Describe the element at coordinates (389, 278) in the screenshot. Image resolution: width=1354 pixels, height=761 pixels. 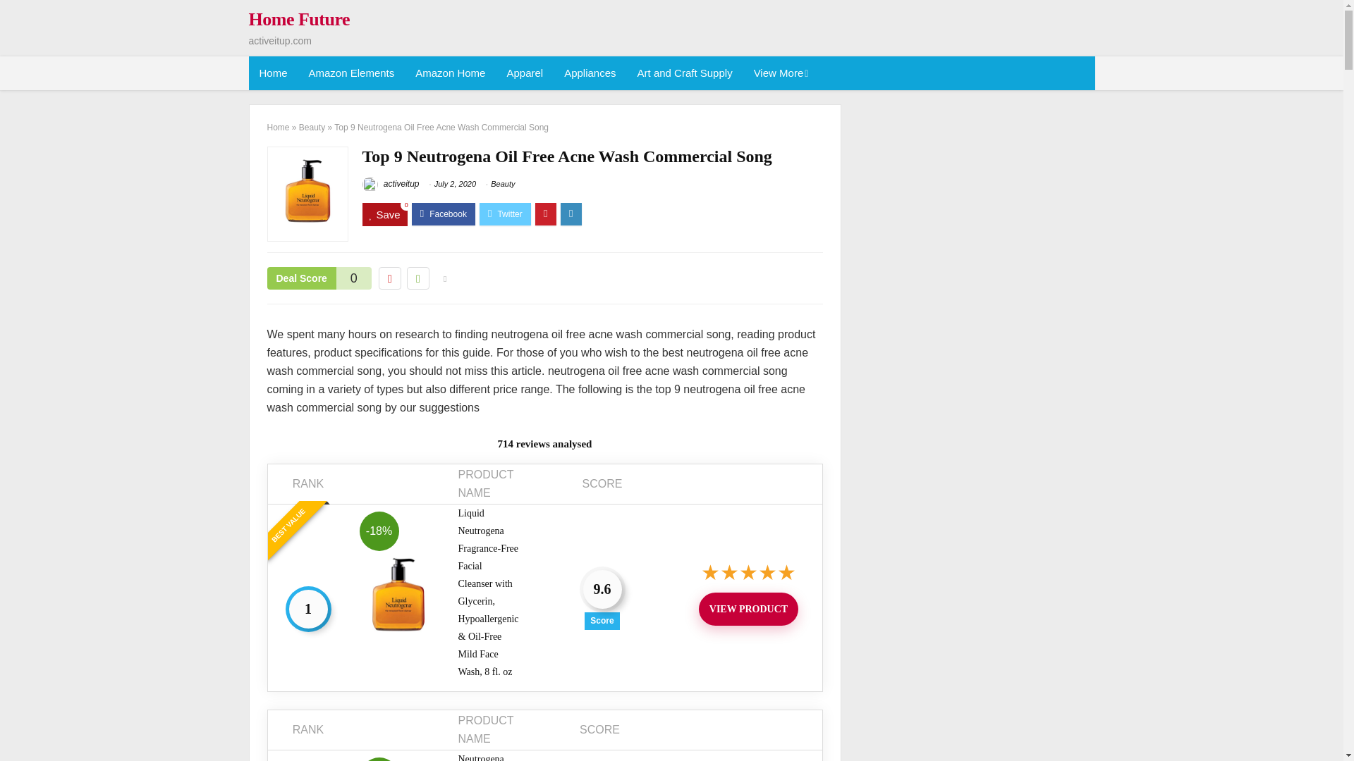
I see `Vote down` at that location.